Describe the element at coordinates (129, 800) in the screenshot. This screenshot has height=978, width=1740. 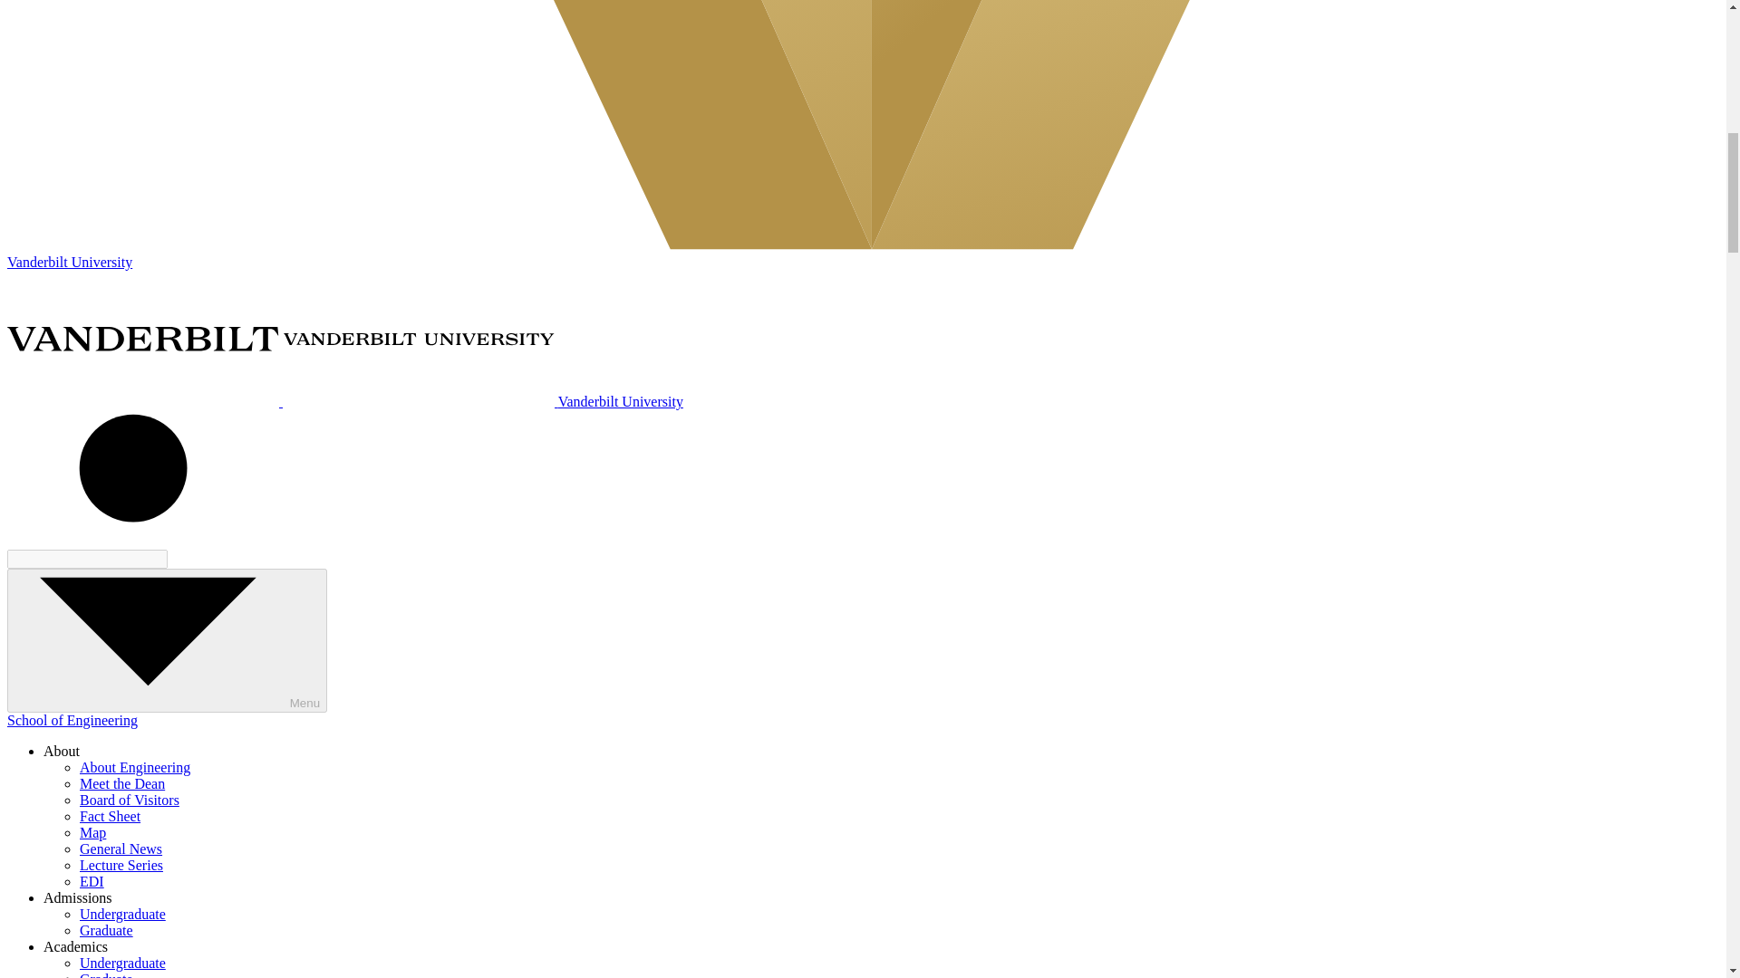
I see `Board of Visitors` at that location.